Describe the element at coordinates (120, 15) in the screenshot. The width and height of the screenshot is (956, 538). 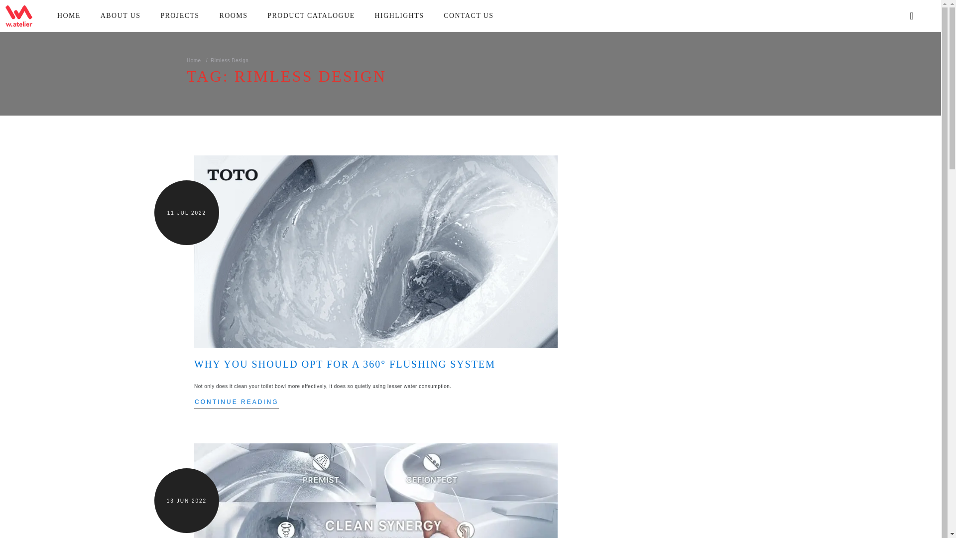
I see `ABOUT US` at that location.